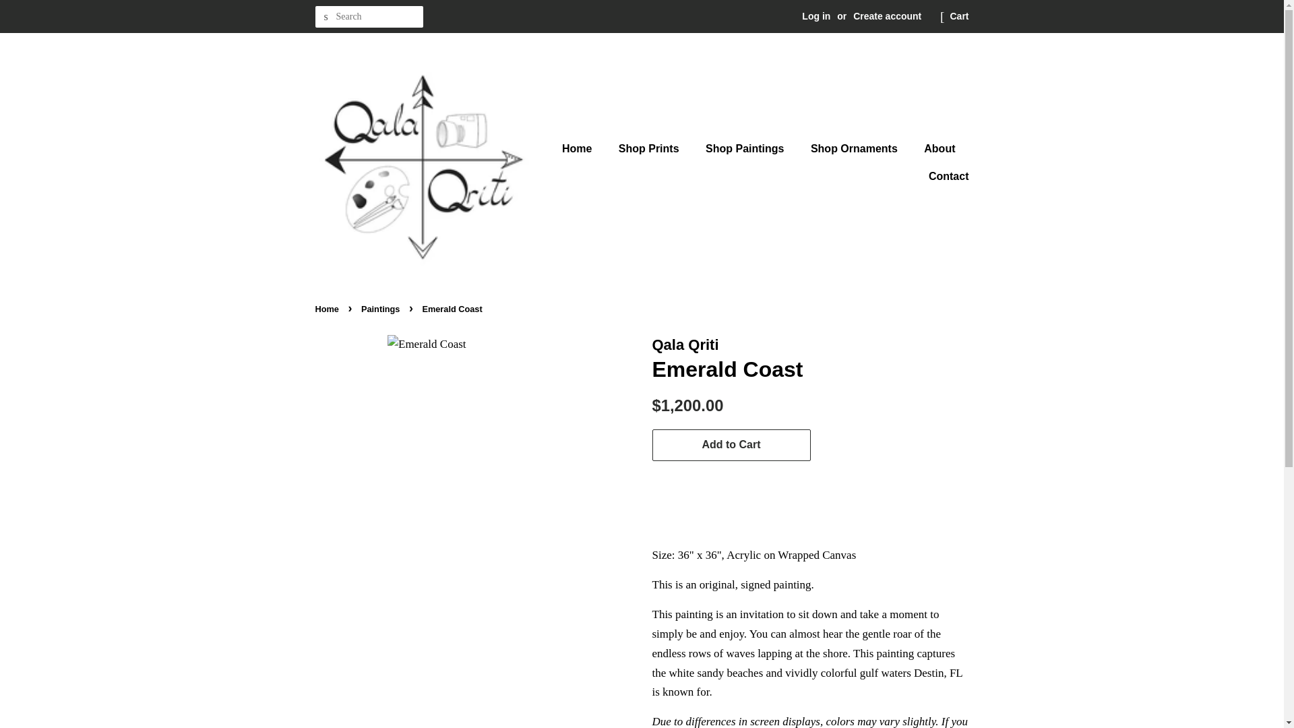 Image resolution: width=1294 pixels, height=728 pixels. I want to click on Create account, so click(887, 16).